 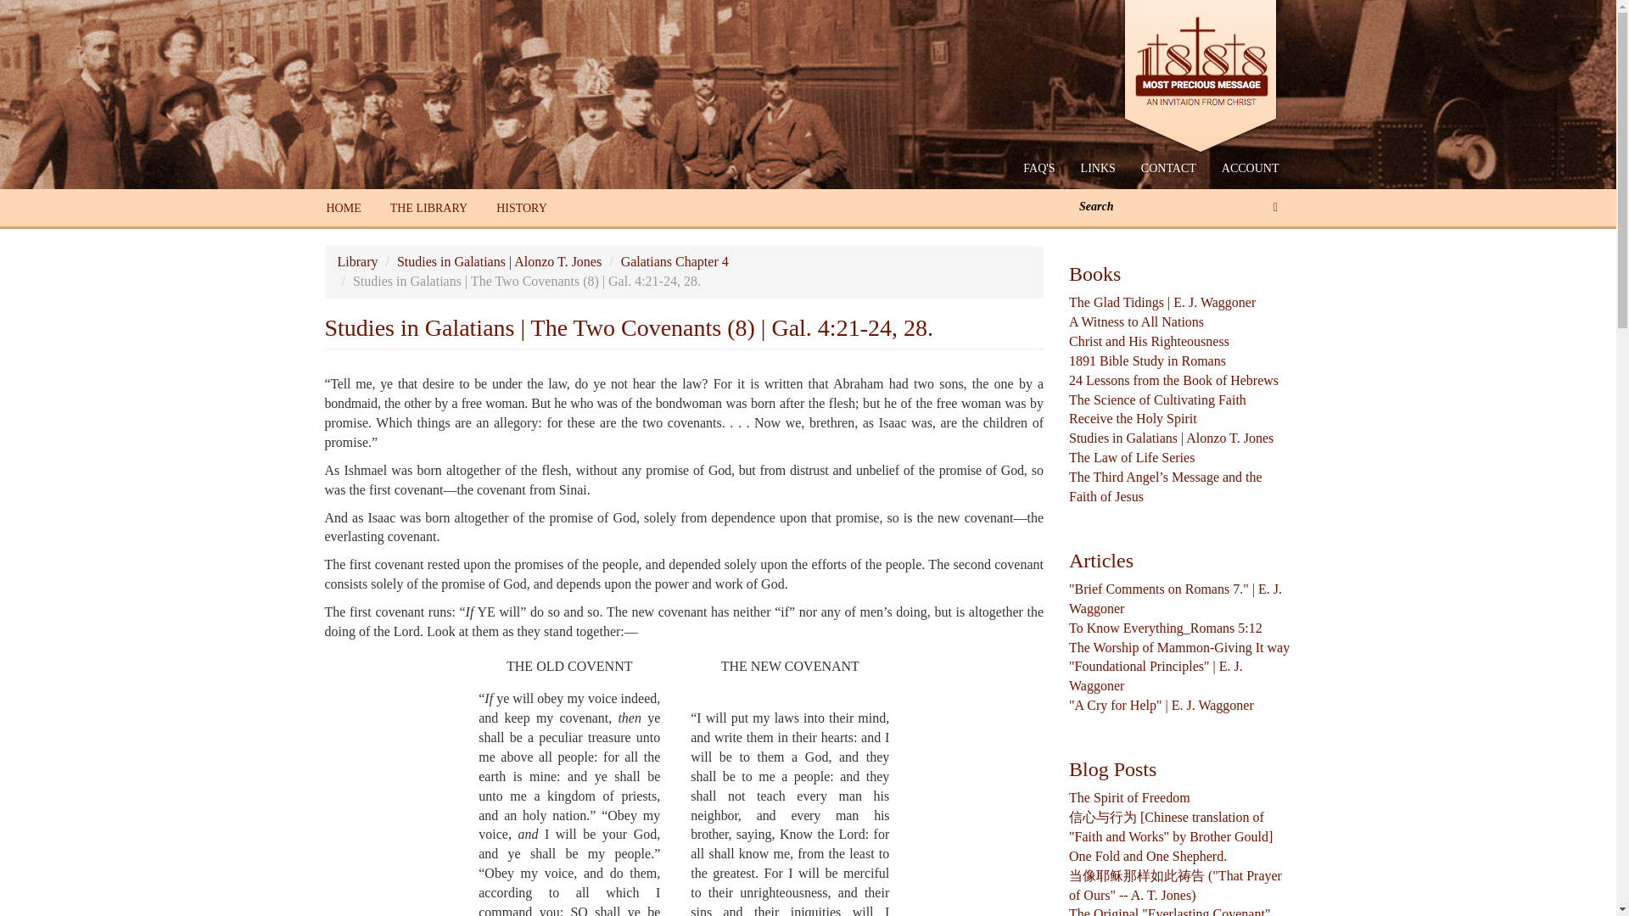 I want to click on Galatians Chapter 4, so click(x=674, y=261).